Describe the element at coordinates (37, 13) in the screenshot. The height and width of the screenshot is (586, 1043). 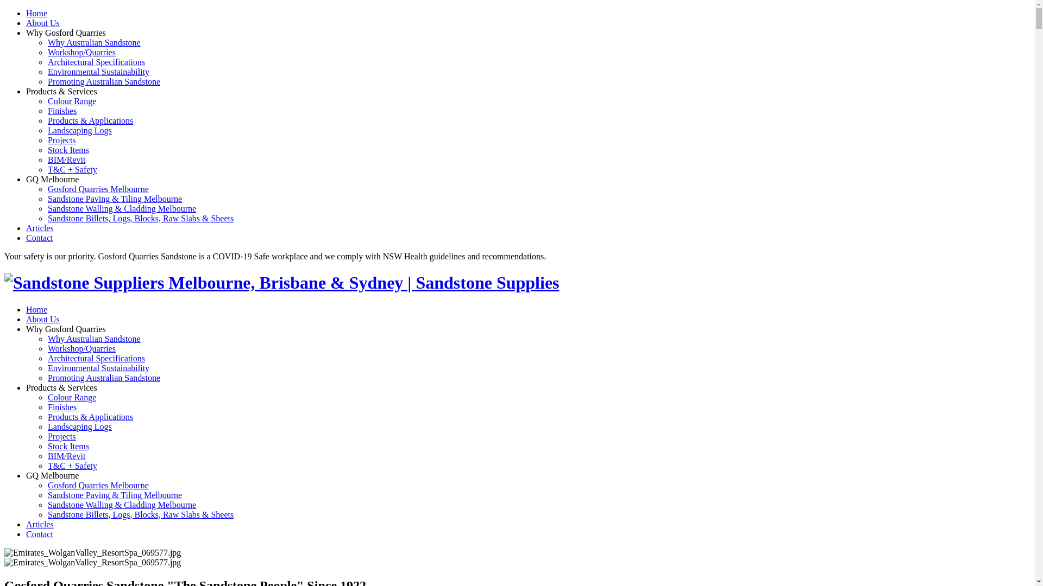
I see `Home` at that location.